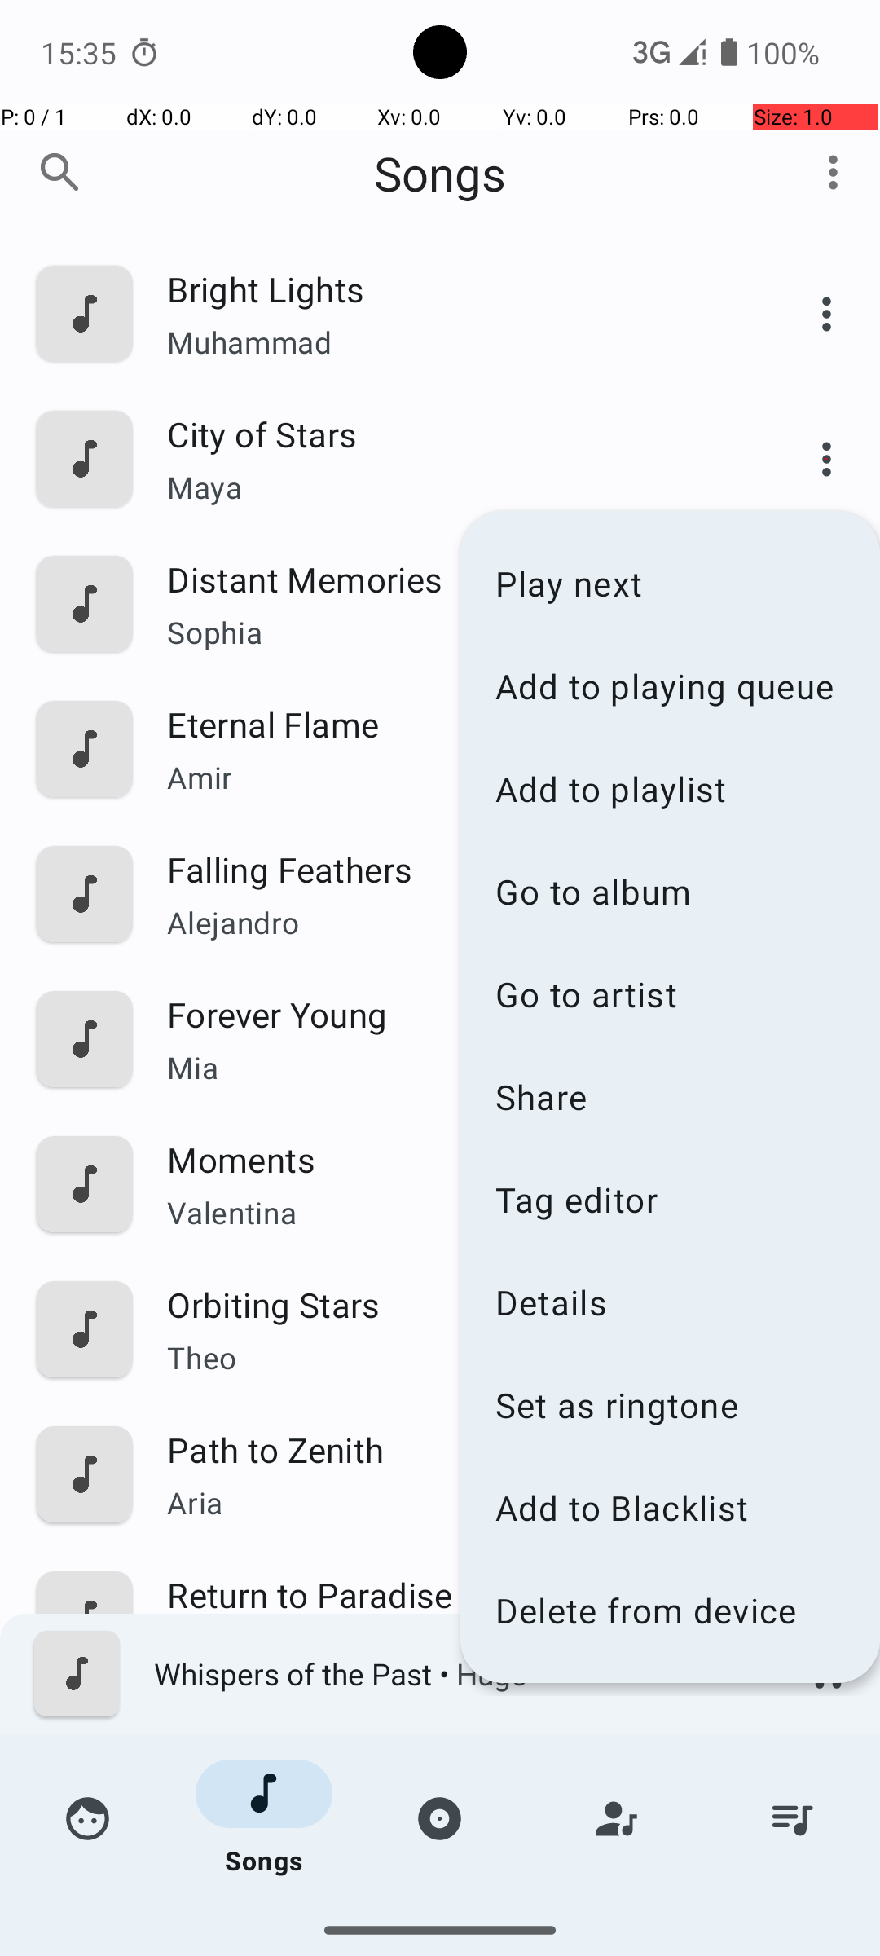  Describe the element at coordinates (670, 584) in the screenshot. I see `Play next` at that location.